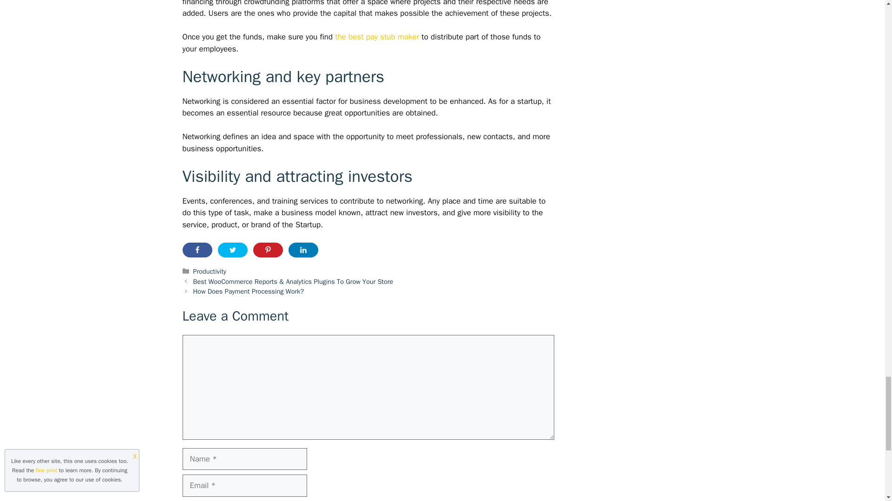 The image size is (892, 501). What do you see at coordinates (232, 250) in the screenshot?
I see `Share on Twitter` at bounding box center [232, 250].